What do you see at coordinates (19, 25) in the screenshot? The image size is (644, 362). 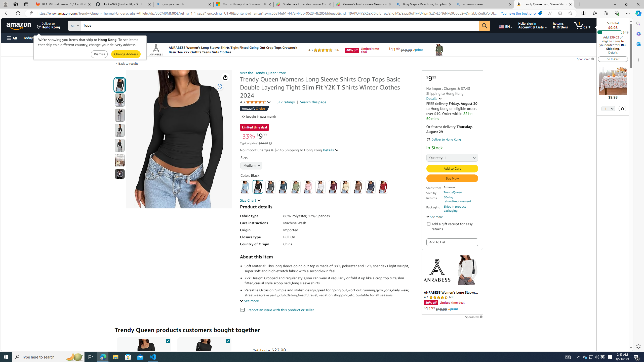 I see `Amazon` at bounding box center [19, 25].